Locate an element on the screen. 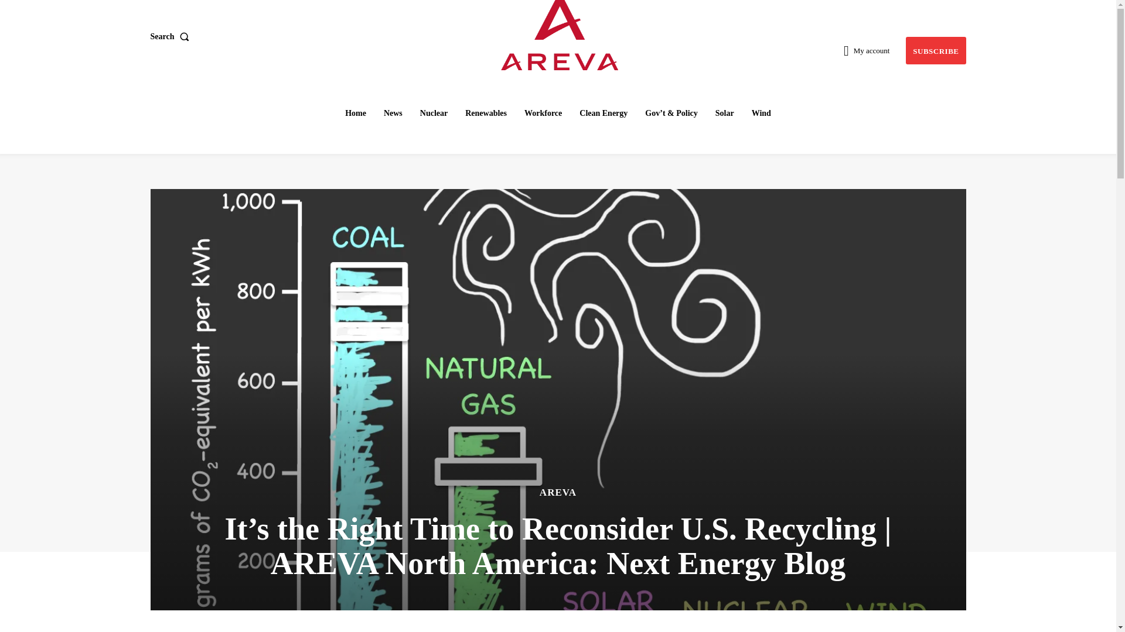 Image resolution: width=1125 pixels, height=632 pixels. Renewables is located at coordinates (486, 113).